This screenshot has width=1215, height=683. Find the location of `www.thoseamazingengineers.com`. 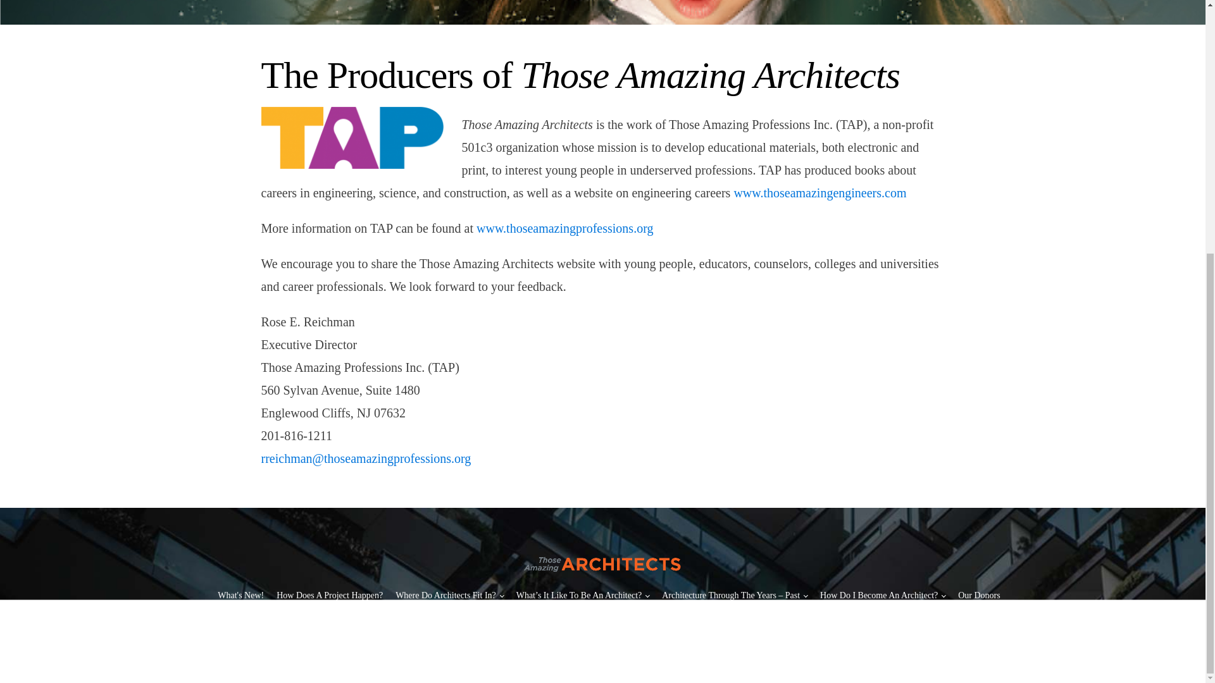

www.thoseamazingengineers.com is located at coordinates (820, 192).